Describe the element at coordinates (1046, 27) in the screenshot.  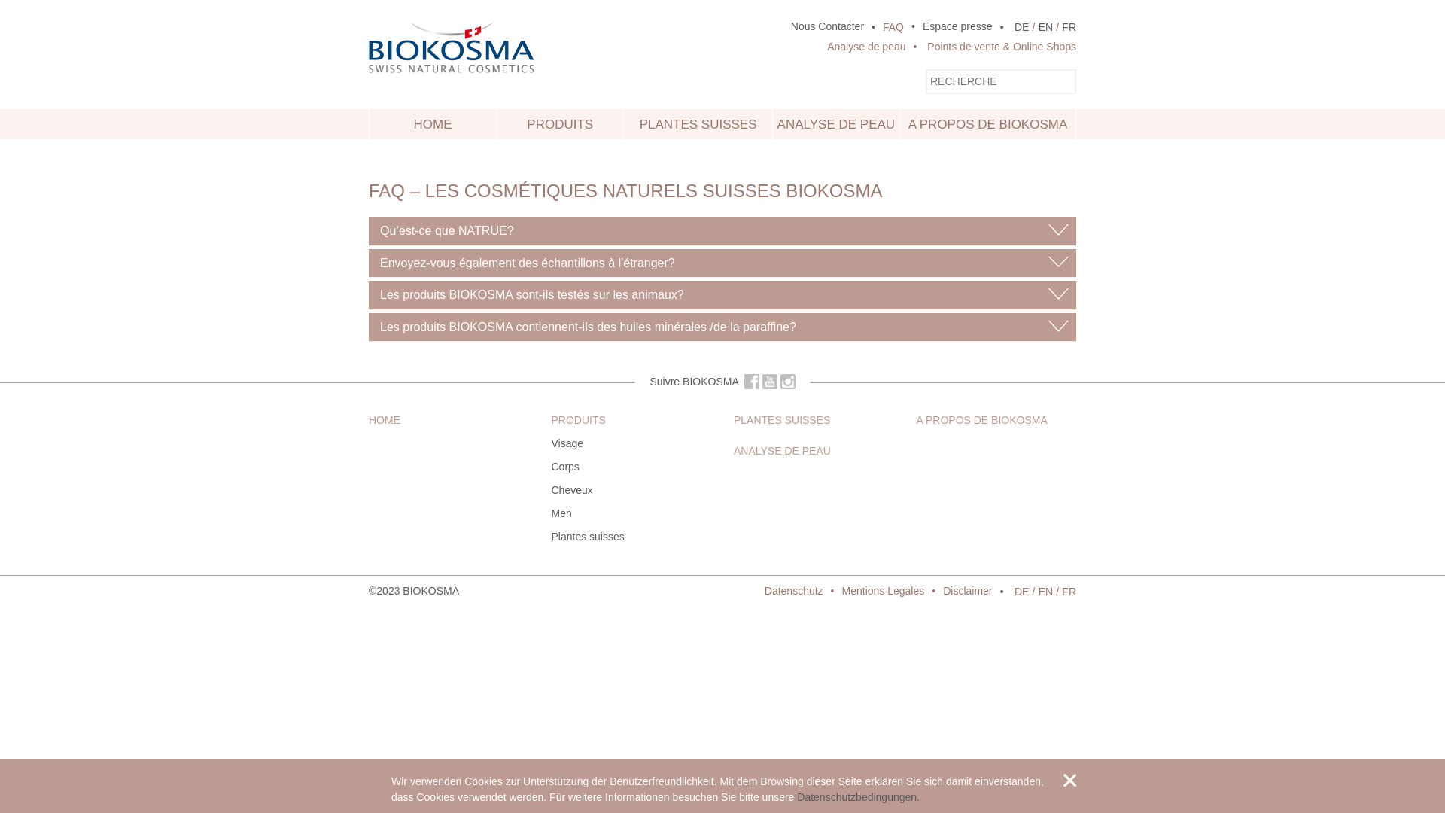
I see `EN` at that location.